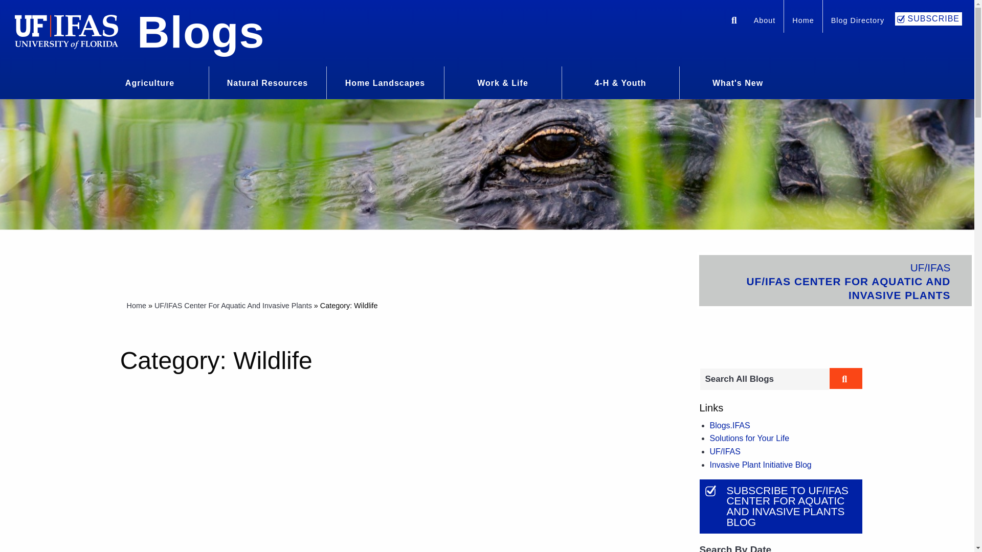 The width and height of the screenshot is (982, 552). What do you see at coordinates (385, 82) in the screenshot?
I see `Home Landscapes` at bounding box center [385, 82].